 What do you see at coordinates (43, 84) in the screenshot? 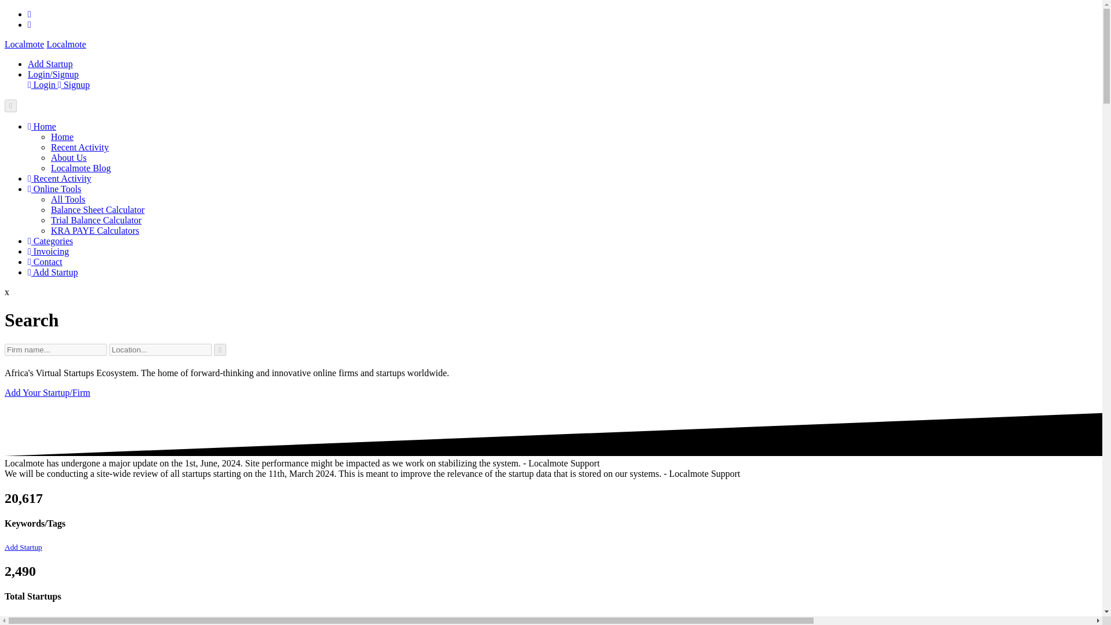
I see `Login` at bounding box center [43, 84].